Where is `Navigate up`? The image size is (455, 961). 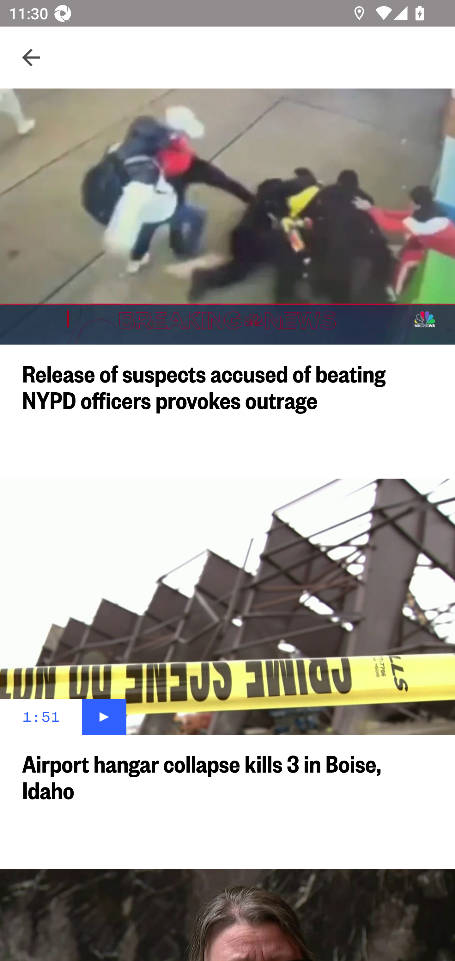
Navigate up is located at coordinates (31, 58).